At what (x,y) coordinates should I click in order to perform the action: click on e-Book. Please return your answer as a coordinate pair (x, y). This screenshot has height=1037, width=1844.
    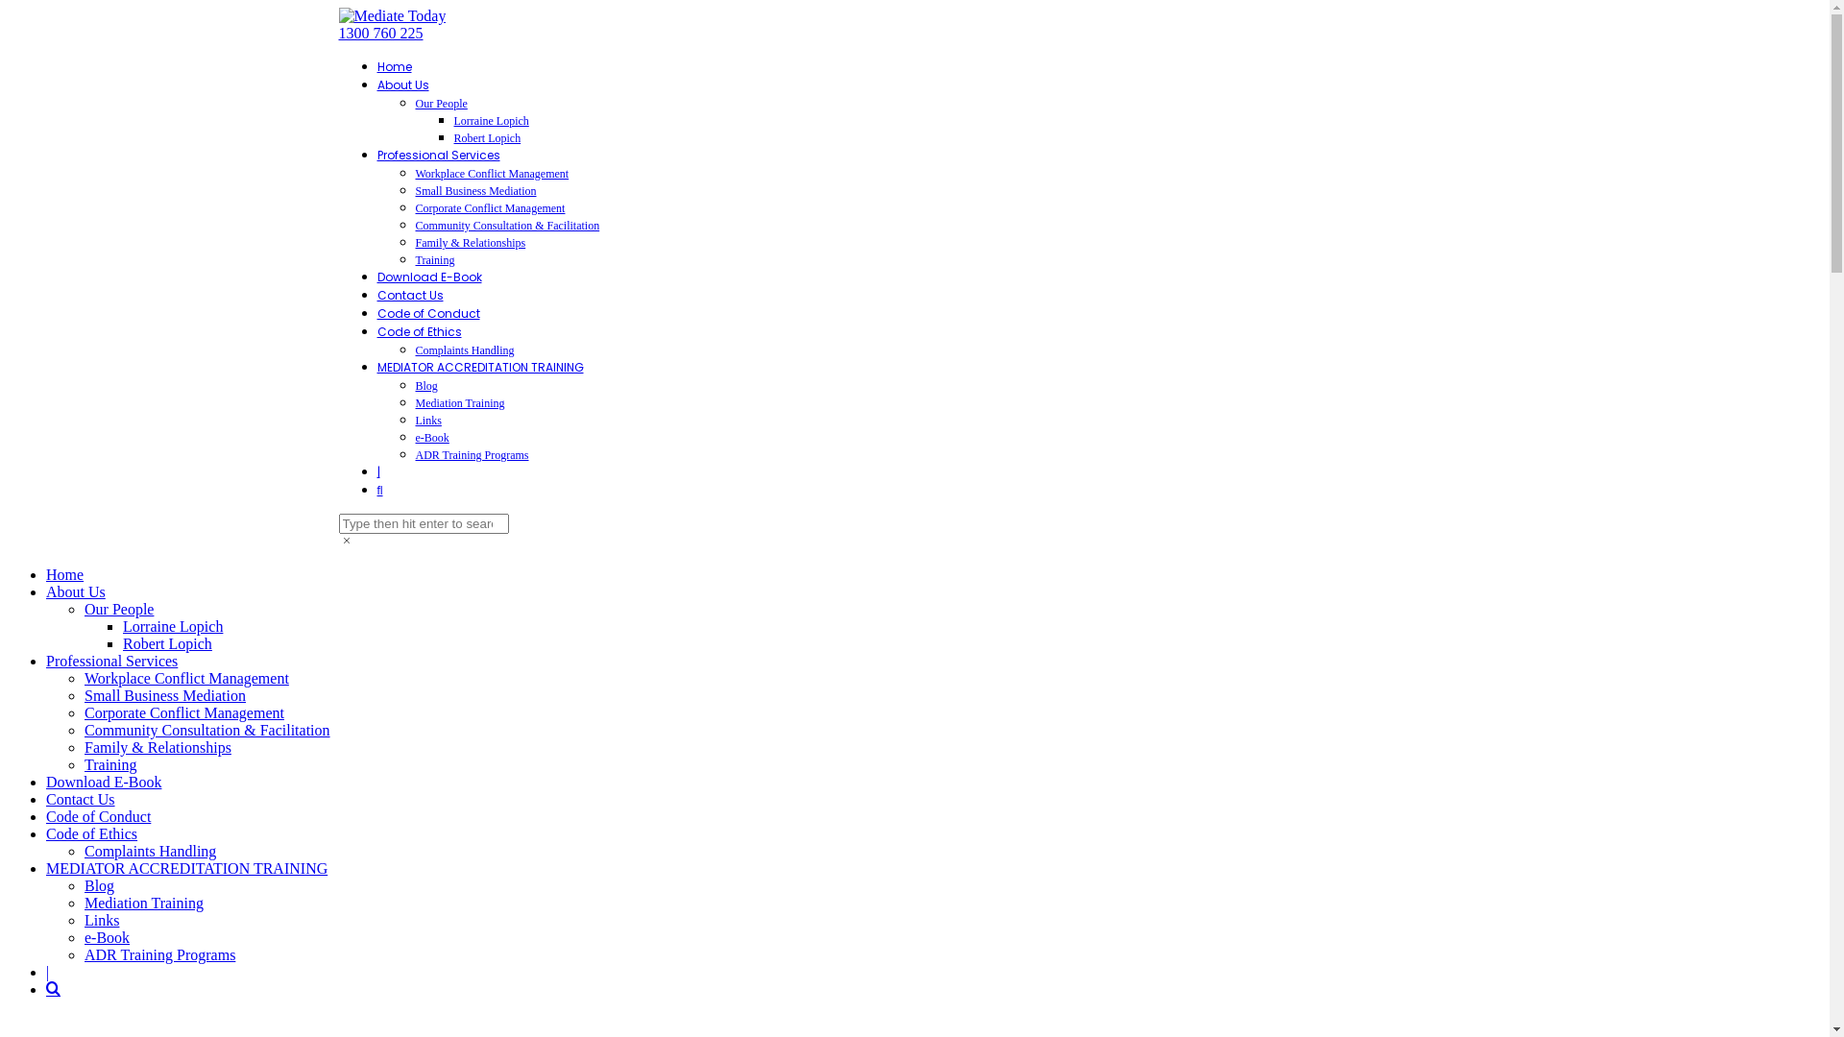
    Looking at the image, I should click on (432, 438).